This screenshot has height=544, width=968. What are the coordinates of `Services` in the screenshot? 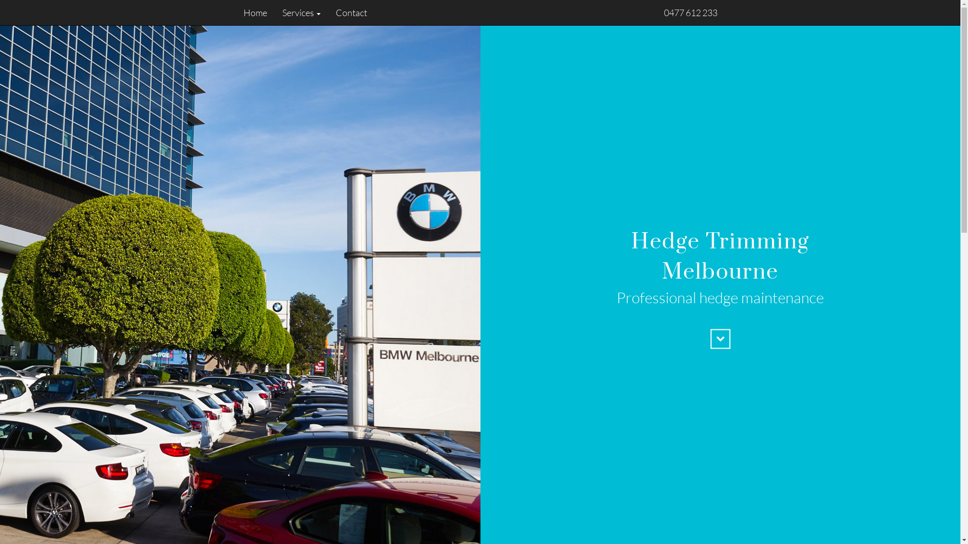 It's located at (301, 13).